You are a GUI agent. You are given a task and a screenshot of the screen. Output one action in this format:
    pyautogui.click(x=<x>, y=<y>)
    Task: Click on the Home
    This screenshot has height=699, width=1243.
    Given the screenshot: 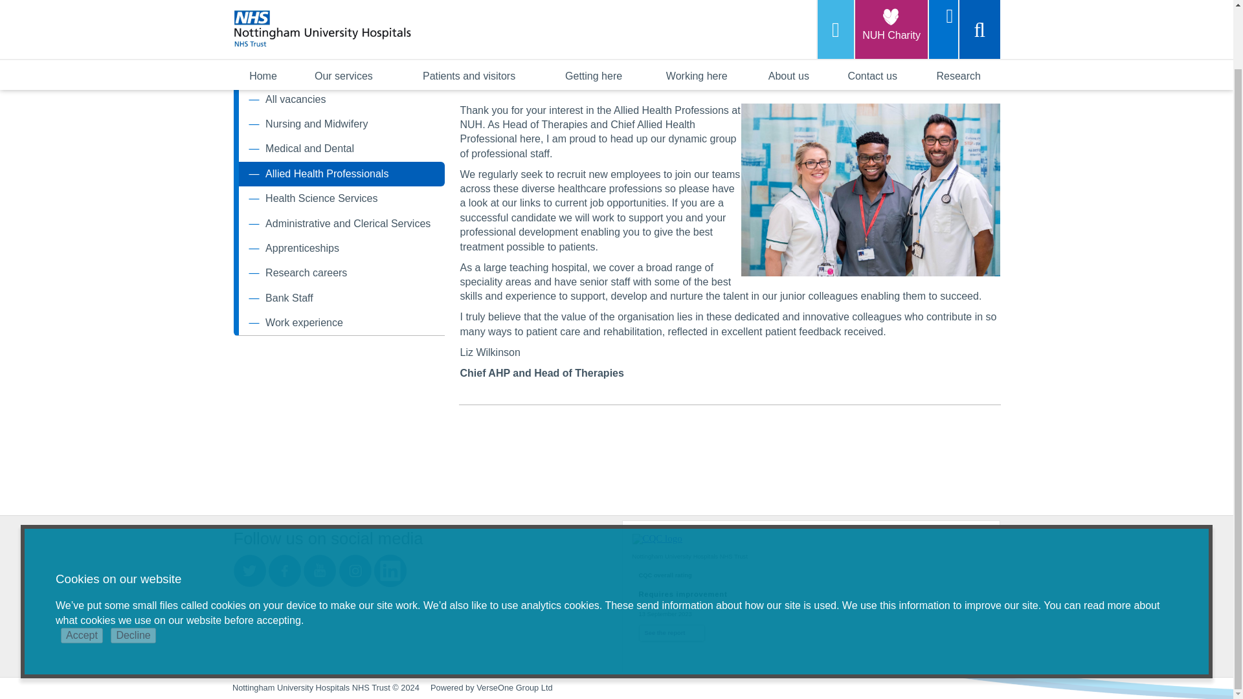 What is the action you would take?
    pyautogui.click(x=263, y=11)
    